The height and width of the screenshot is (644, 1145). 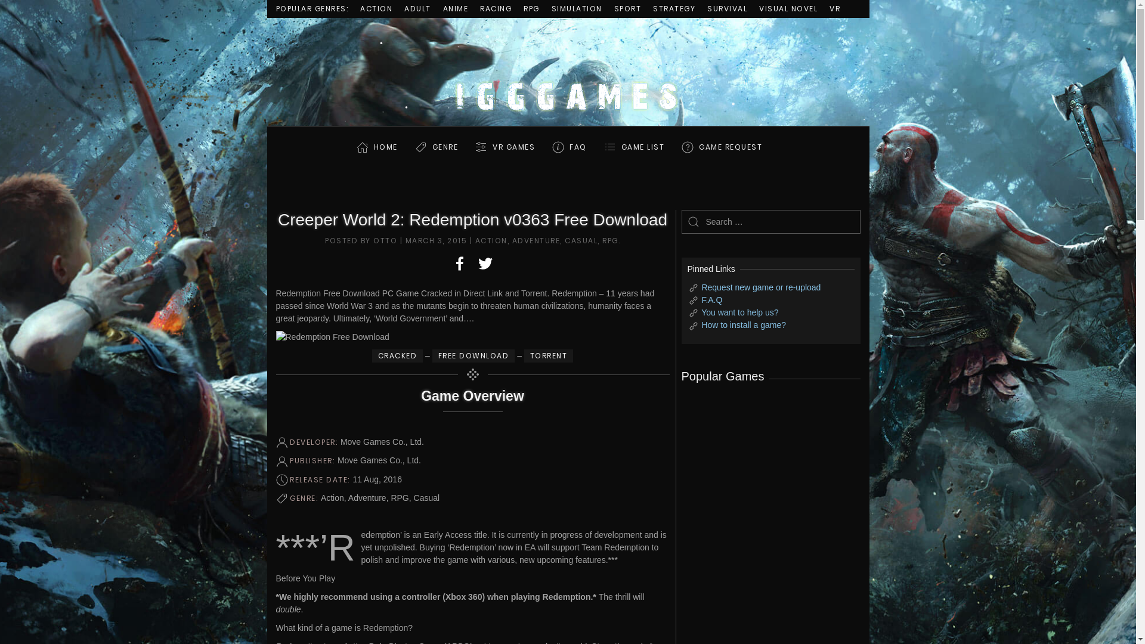 I want to click on SURVIVAL, so click(x=728, y=9).